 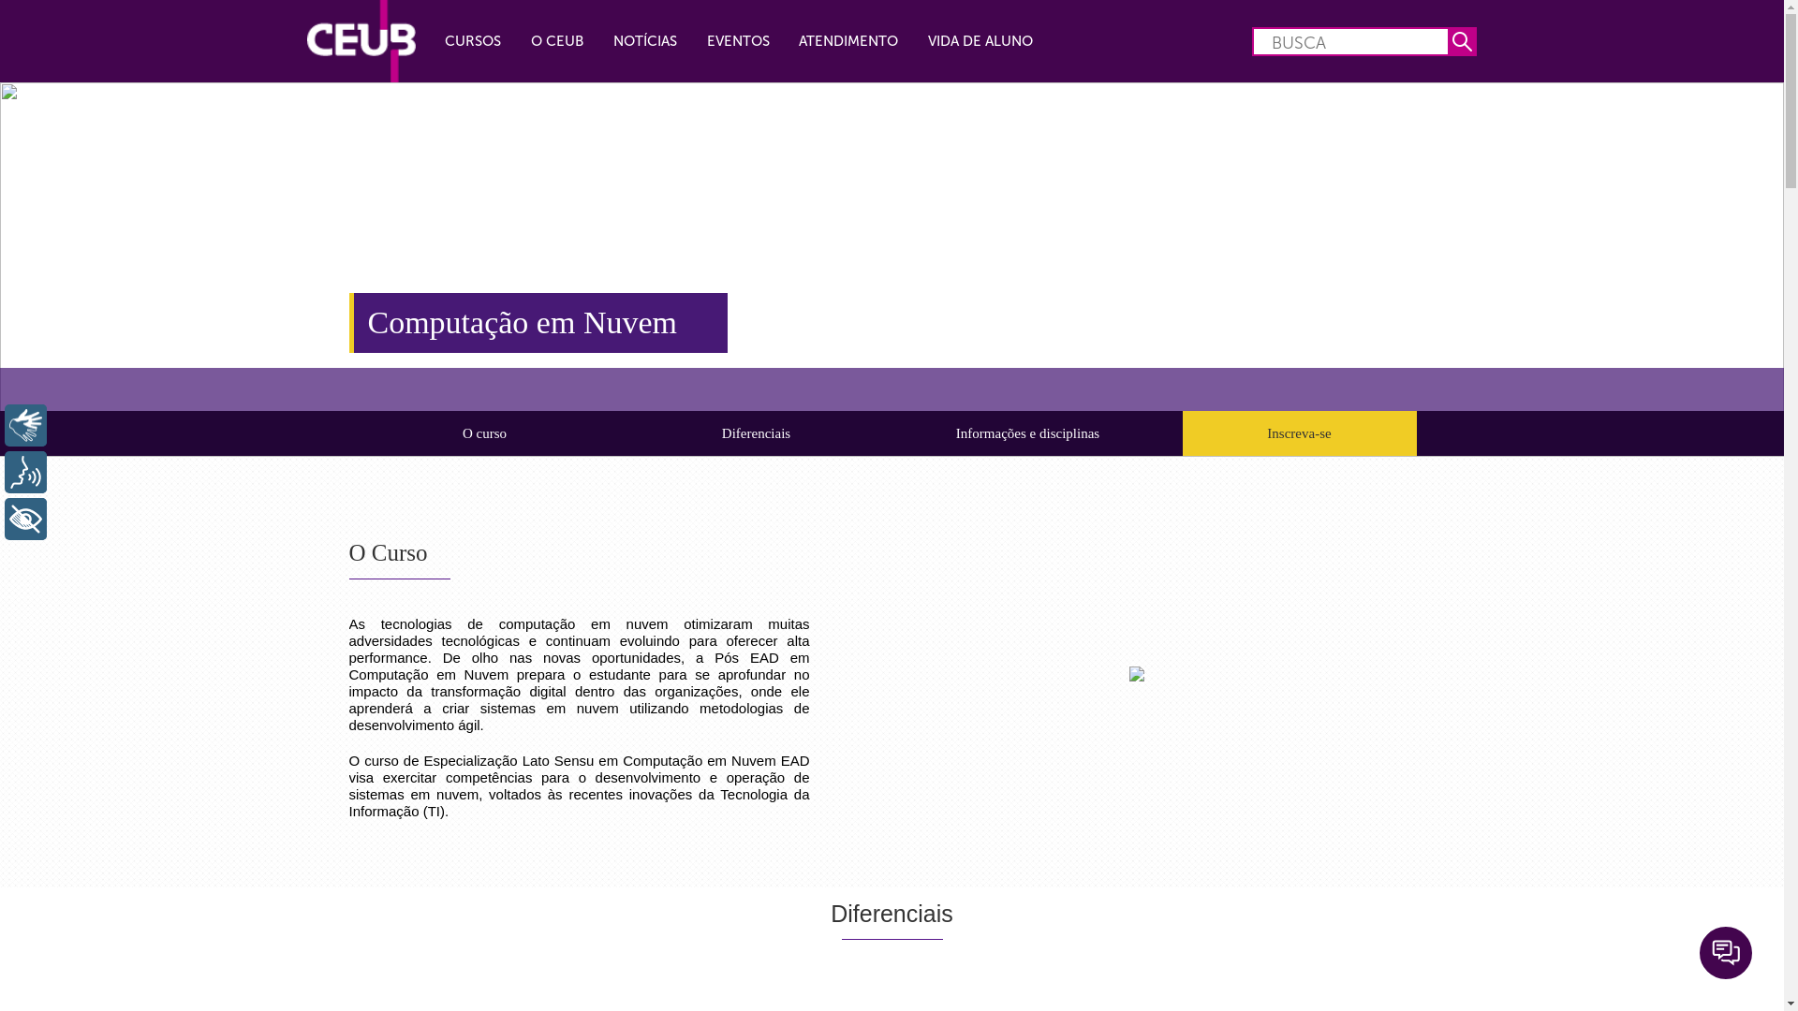 What do you see at coordinates (849, 41) in the screenshot?
I see `ATENDIMENTO` at bounding box center [849, 41].